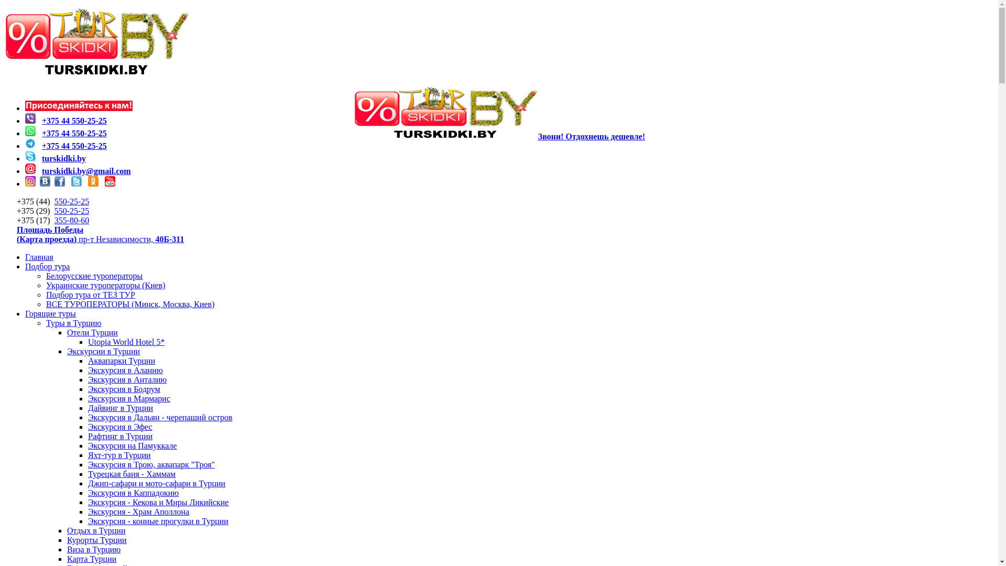 This screenshot has width=1006, height=566. I want to click on +375 44 550-25-25, so click(74, 121).